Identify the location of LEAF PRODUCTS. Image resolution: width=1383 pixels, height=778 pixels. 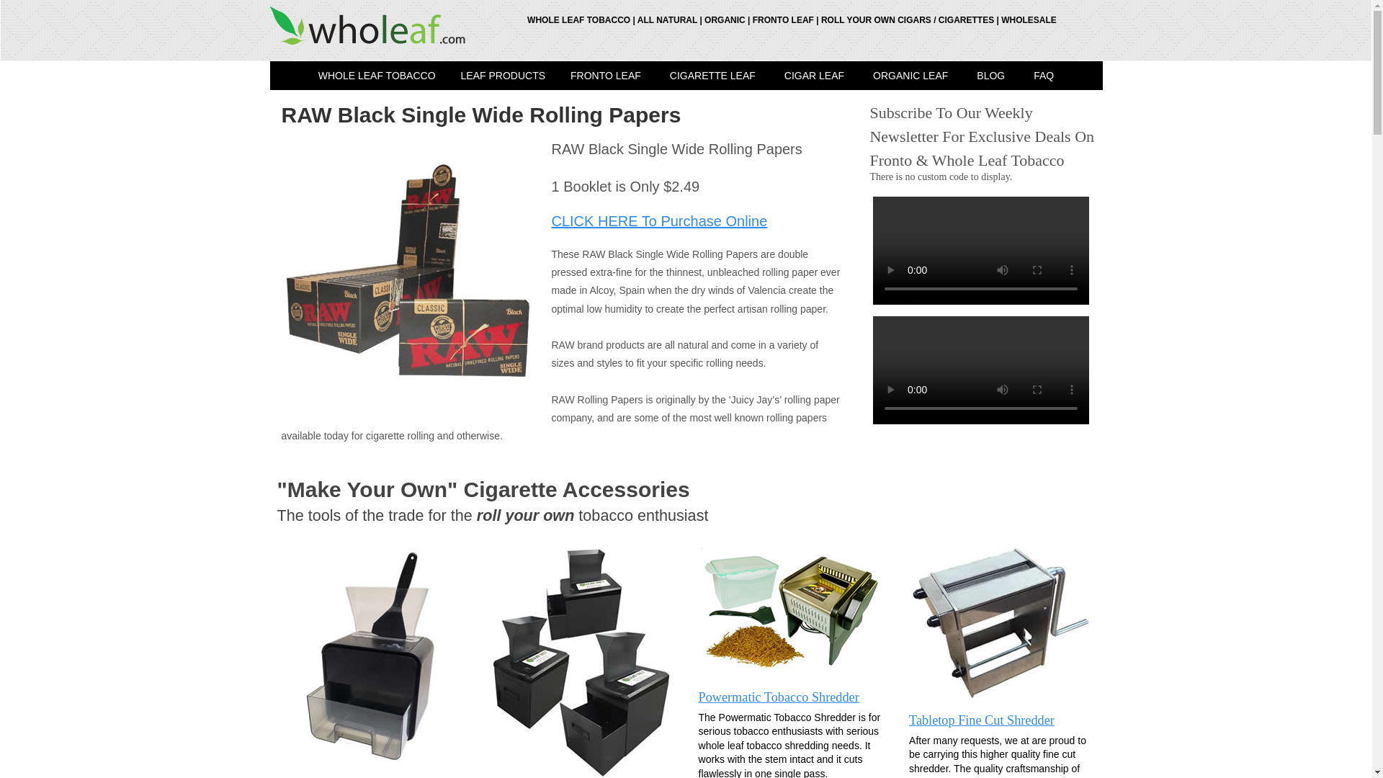
(503, 76).